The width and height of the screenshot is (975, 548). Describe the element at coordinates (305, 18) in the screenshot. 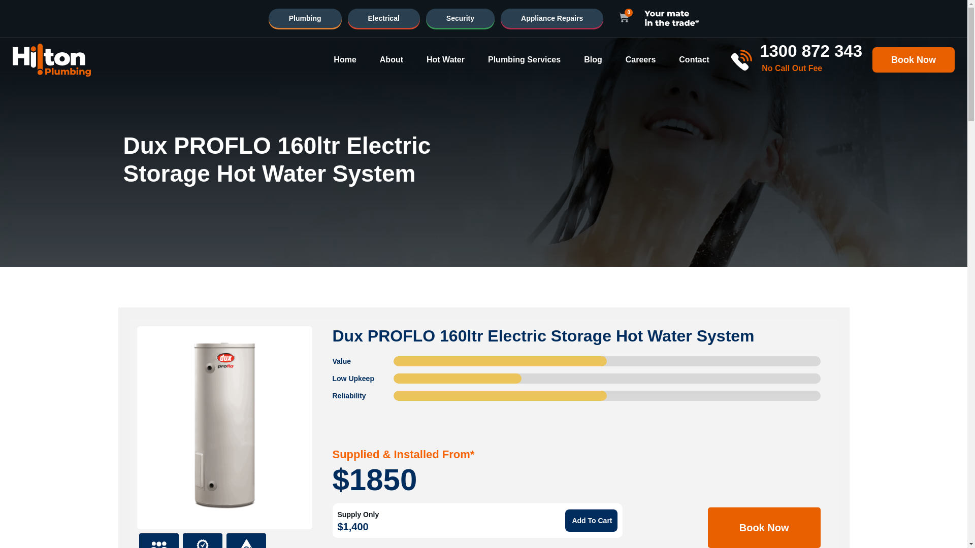

I see `Plumbing` at that location.